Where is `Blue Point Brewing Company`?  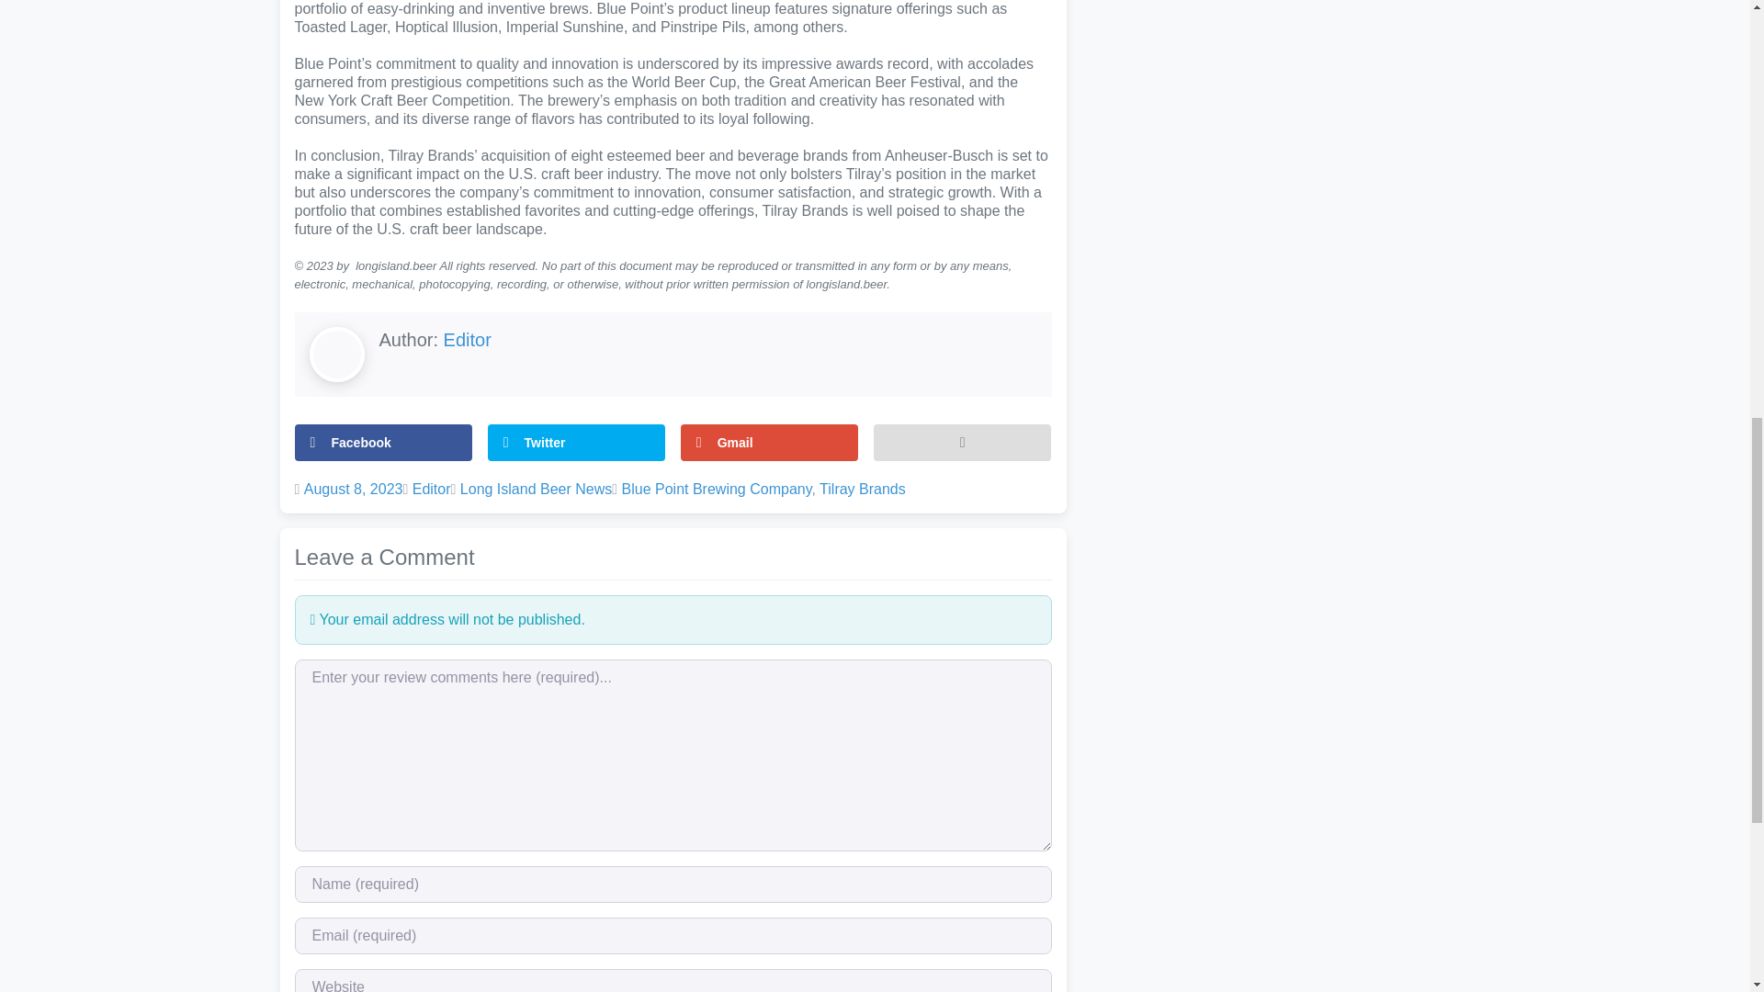
Blue Point Brewing Company is located at coordinates (717, 489).